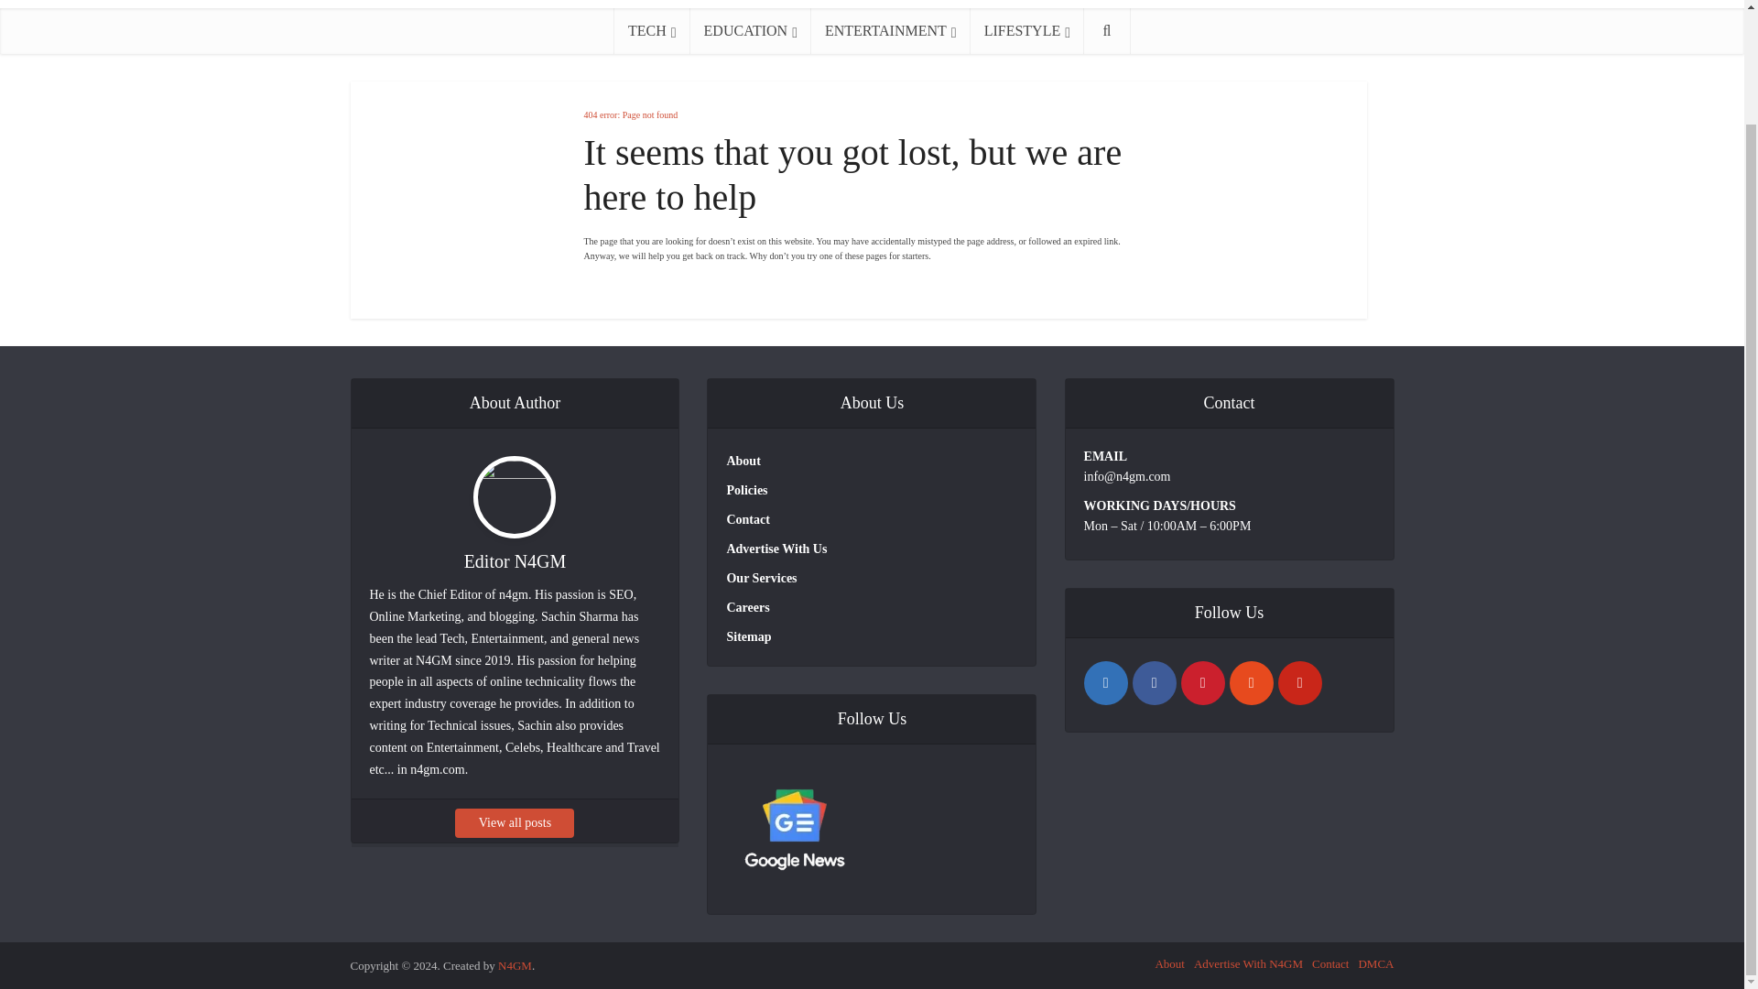  I want to click on Facebook, so click(1154, 683).